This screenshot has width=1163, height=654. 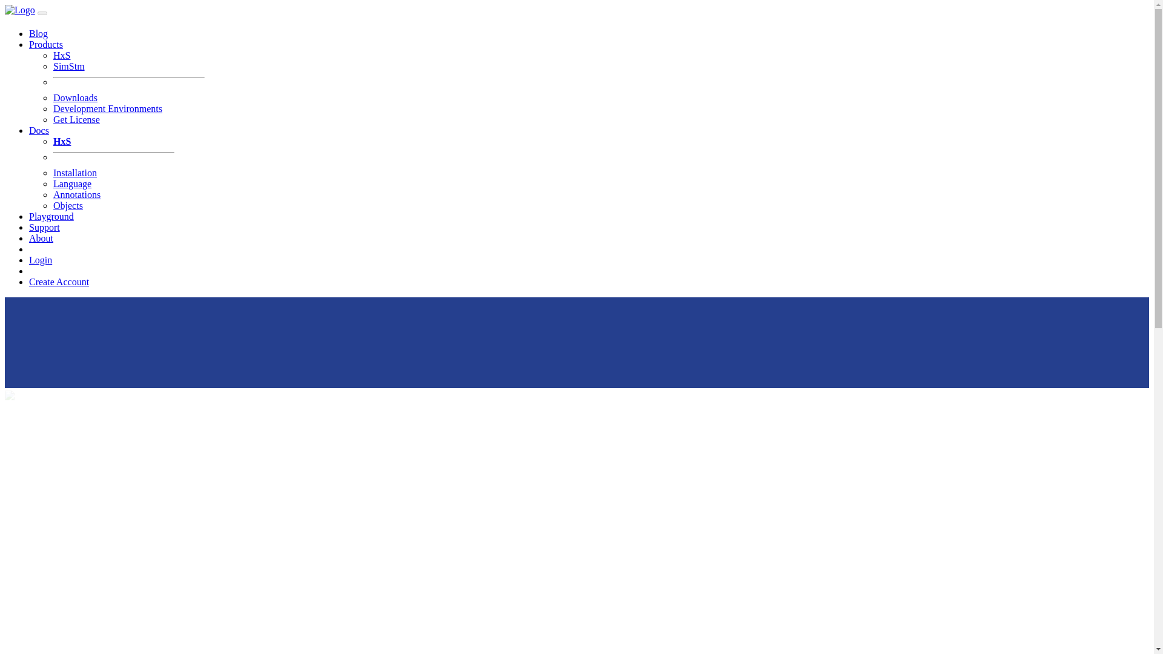 I want to click on Annotations, so click(x=76, y=195).